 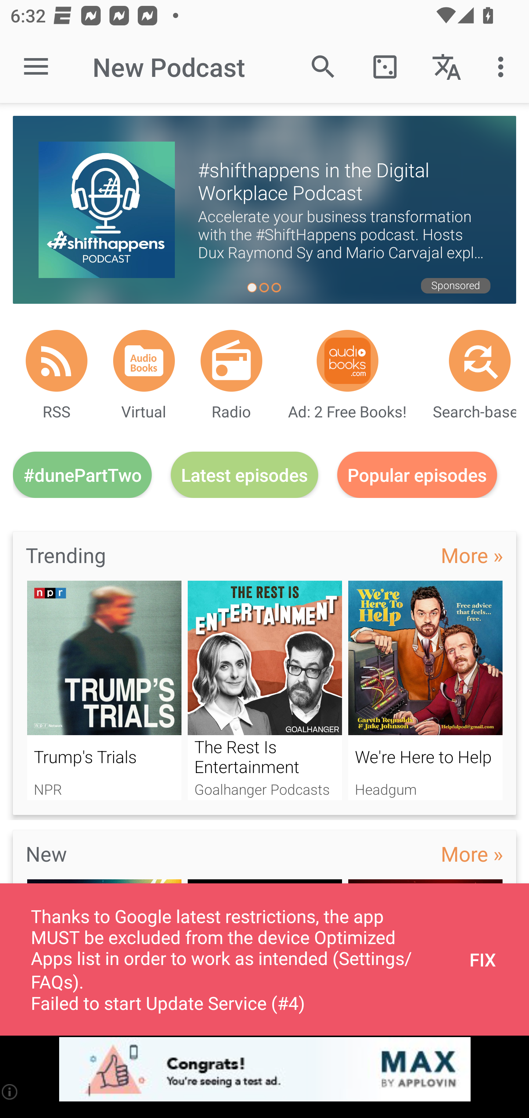 What do you see at coordinates (503, 67) in the screenshot?
I see `More options` at bounding box center [503, 67].